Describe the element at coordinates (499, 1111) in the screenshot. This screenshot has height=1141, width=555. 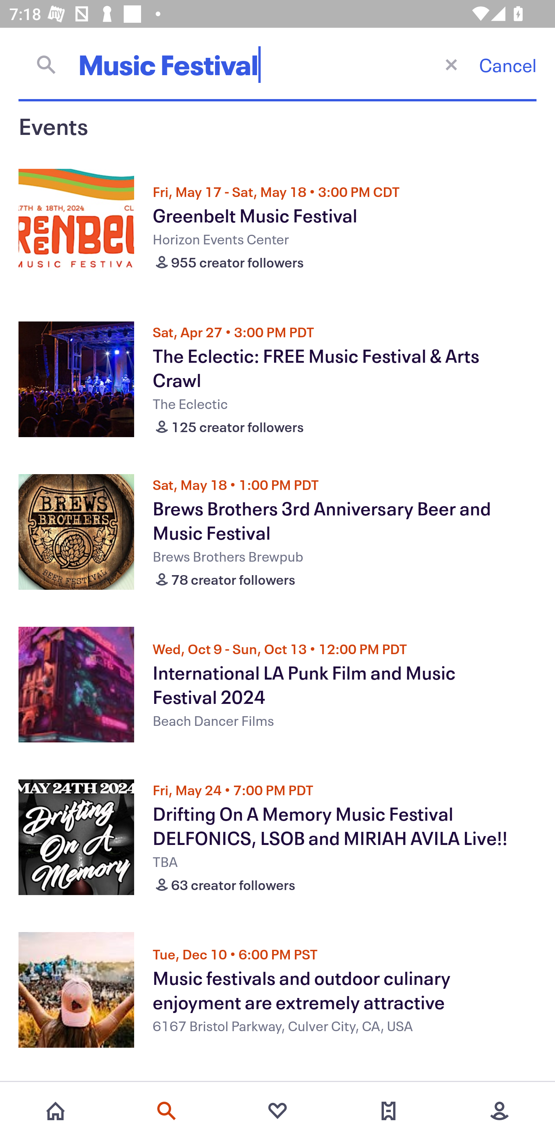
I see `More` at that location.